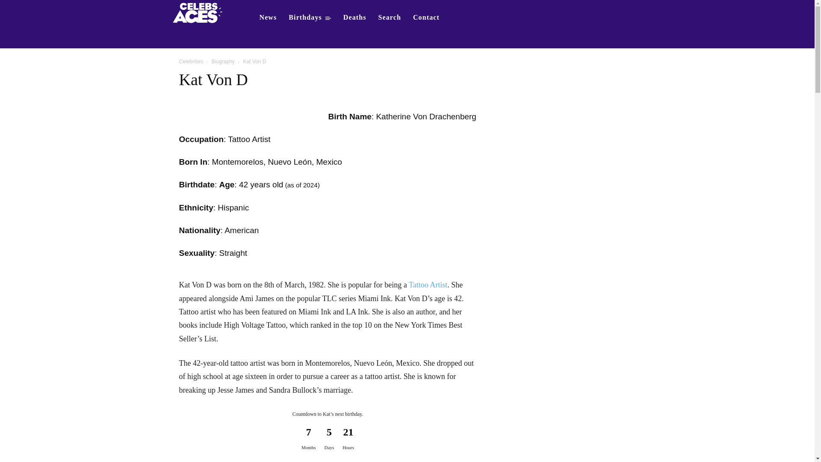 Image resolution: width=821 pixels, height=462 pixels. Describe the element at coordinates (223, 62) in the screenshot. I see `Biography` at that location.